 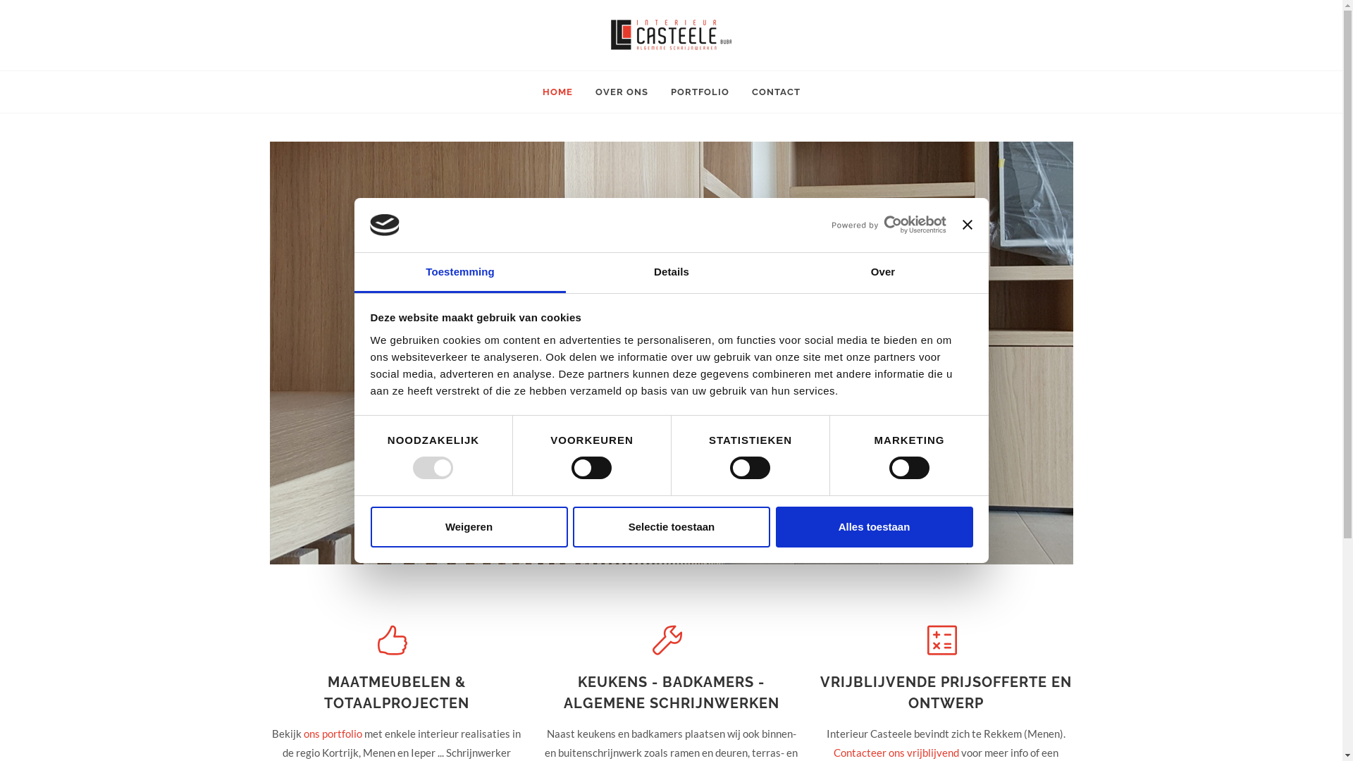 I want to click on Over, so click(x=882, y=273).